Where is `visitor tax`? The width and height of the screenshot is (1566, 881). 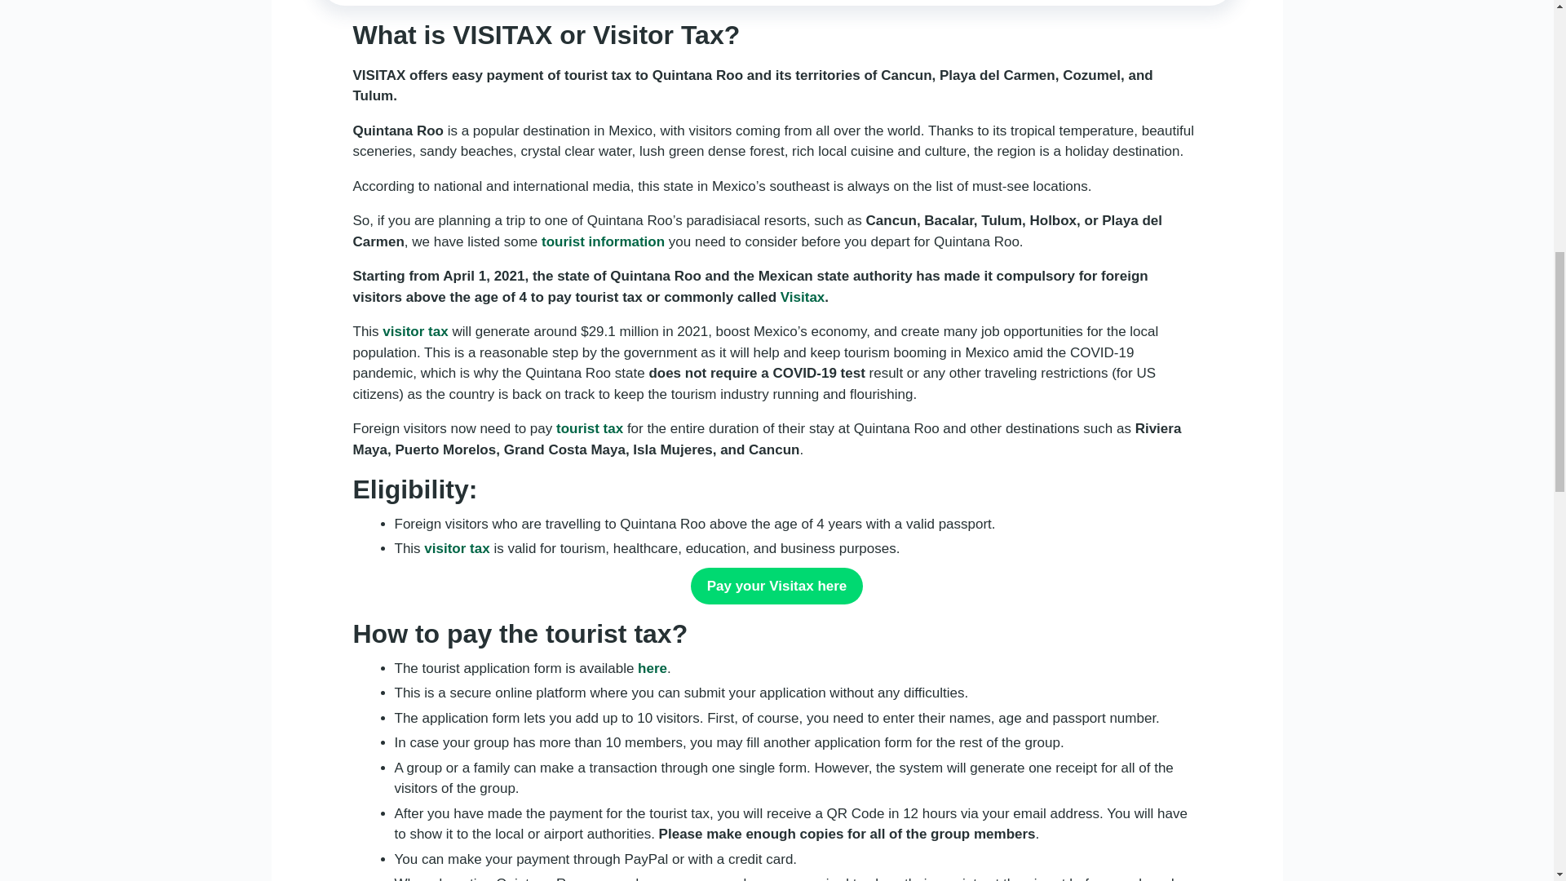 visitor tax is located at coordinates (414, 331).